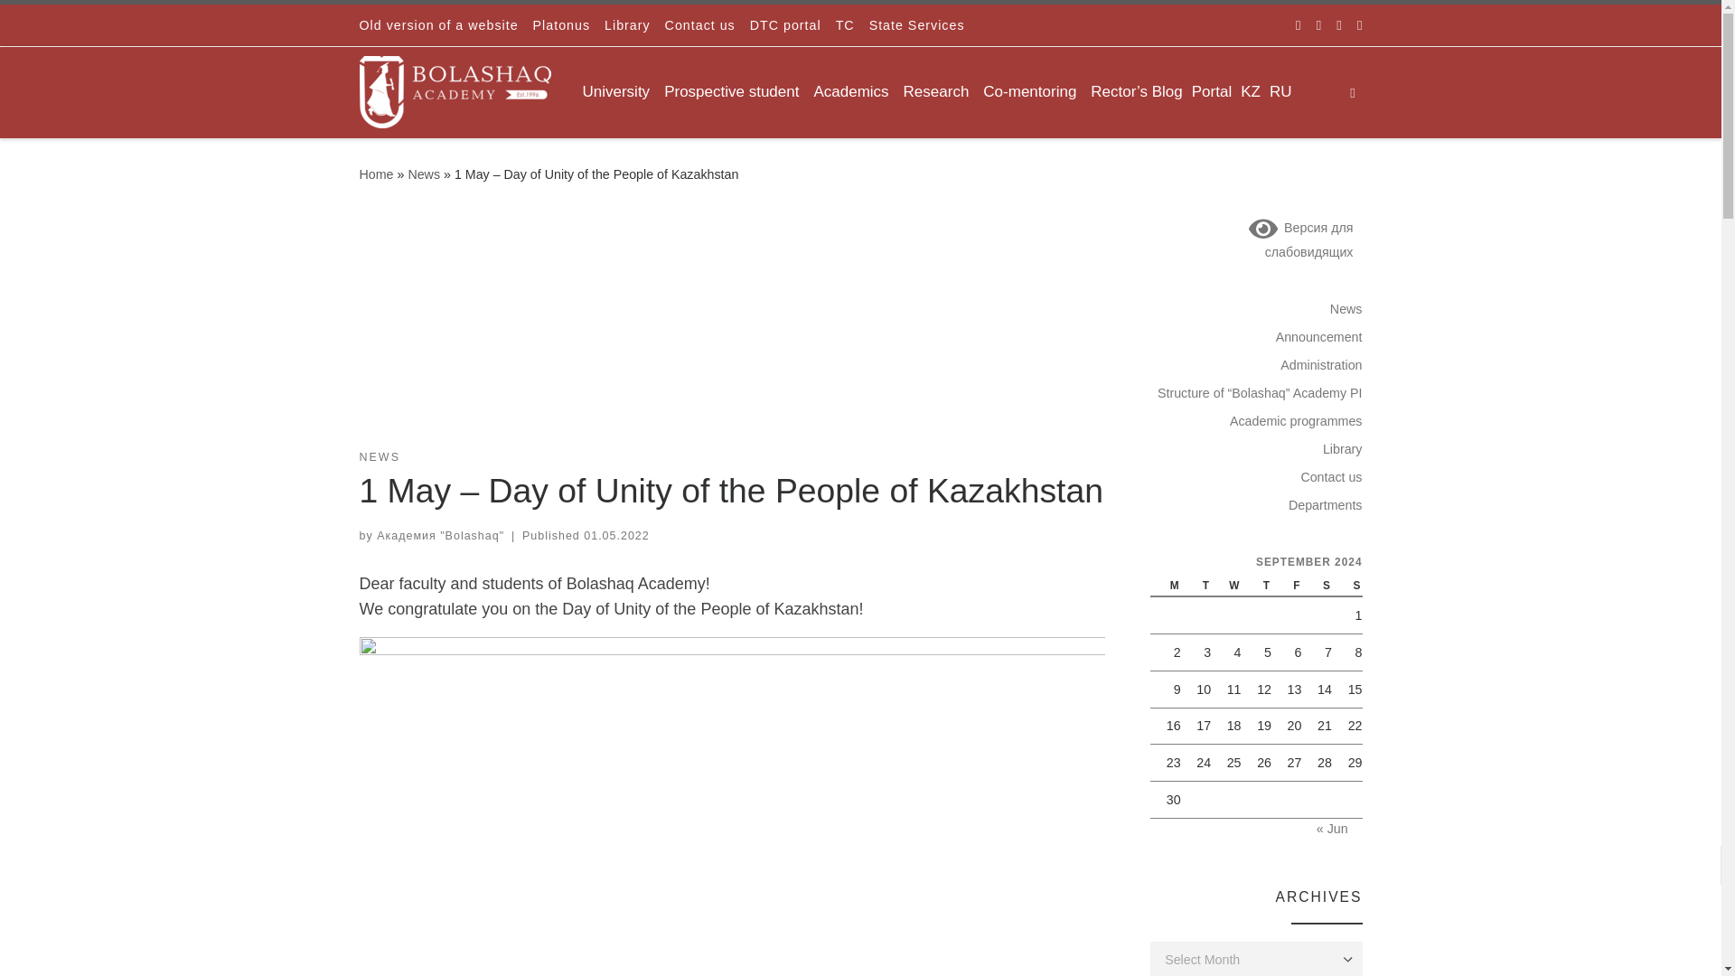  I want to click on Prospective student, so click(734, 92).